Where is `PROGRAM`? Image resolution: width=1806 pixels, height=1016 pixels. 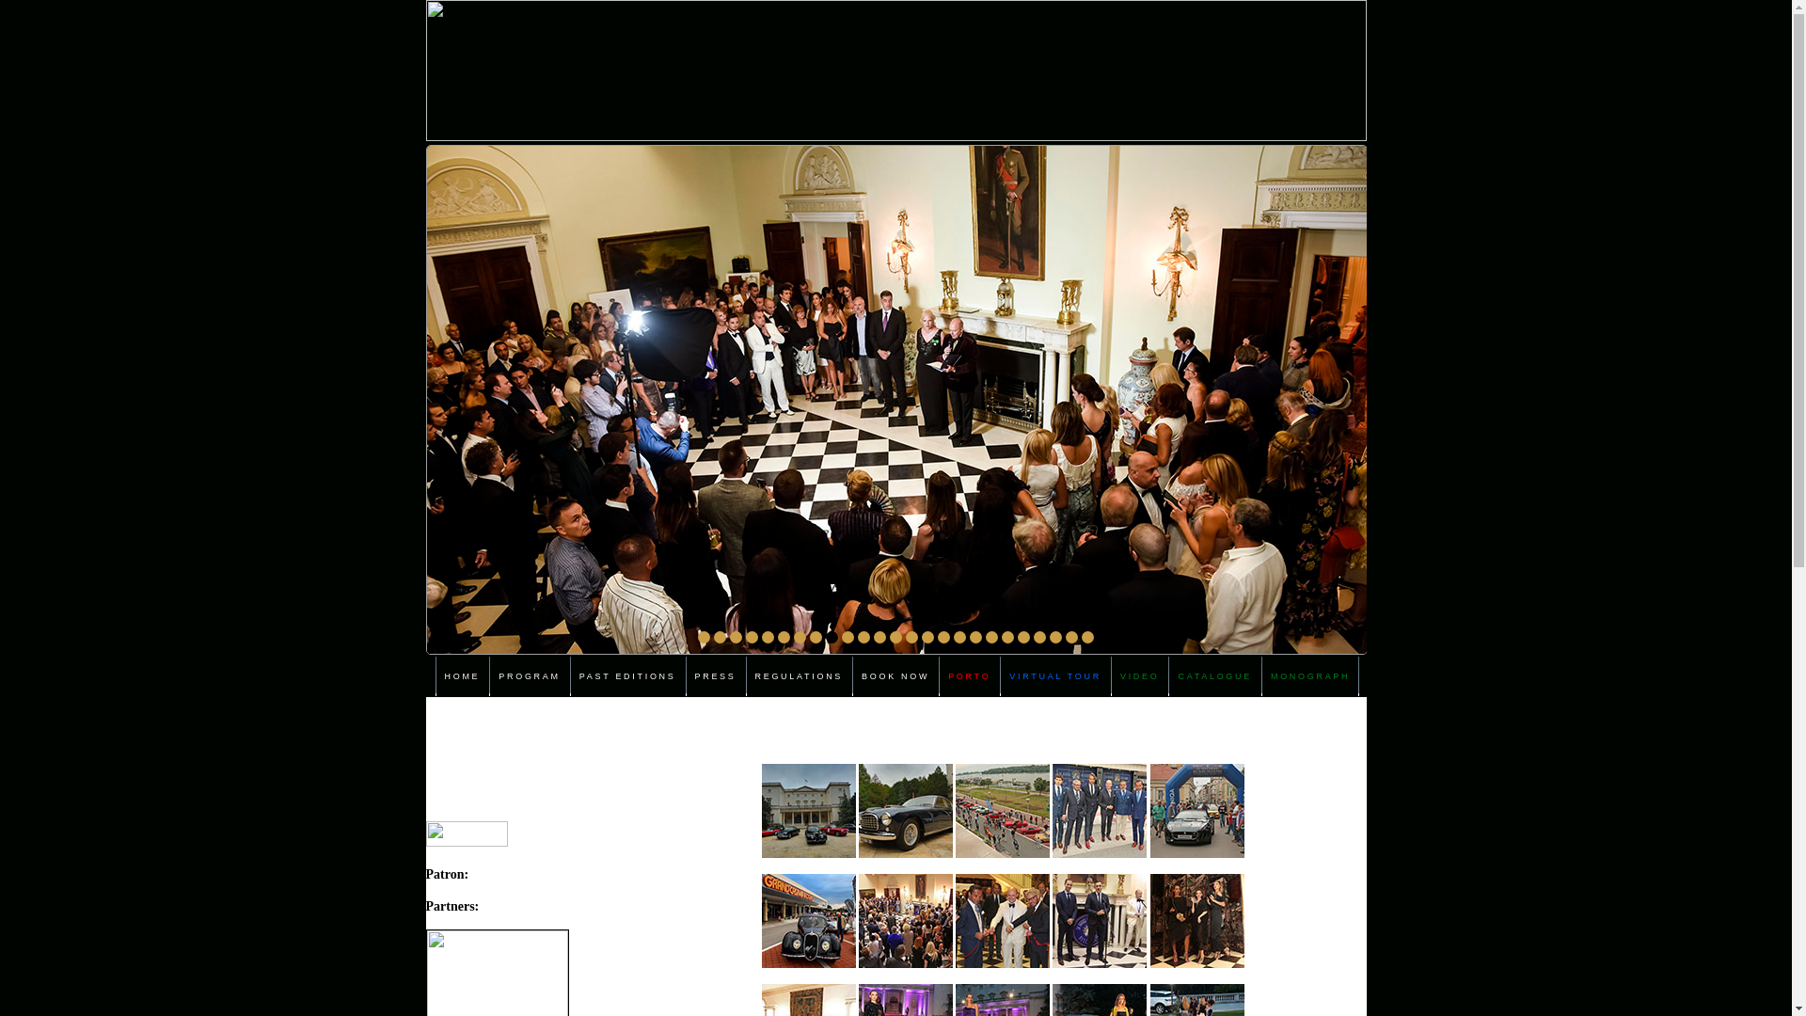 PROGRAM is located at coordinates (529, 676).